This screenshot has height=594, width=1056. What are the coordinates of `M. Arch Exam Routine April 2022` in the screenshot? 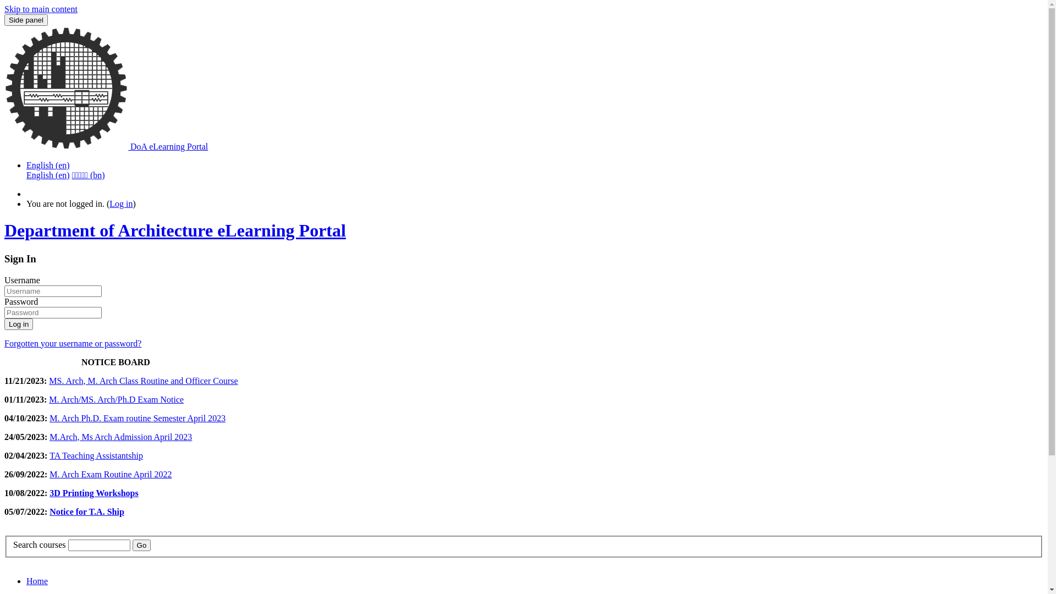 It's located at (111, 474).